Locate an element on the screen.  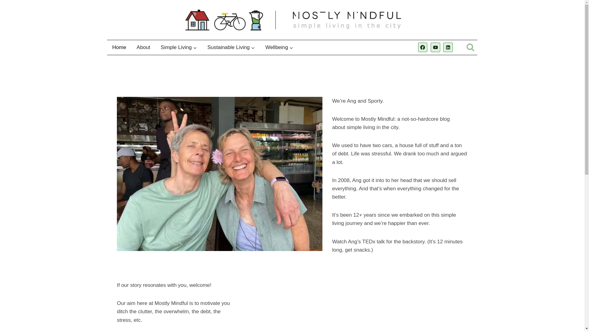
About is located at coordinates (143, 47).